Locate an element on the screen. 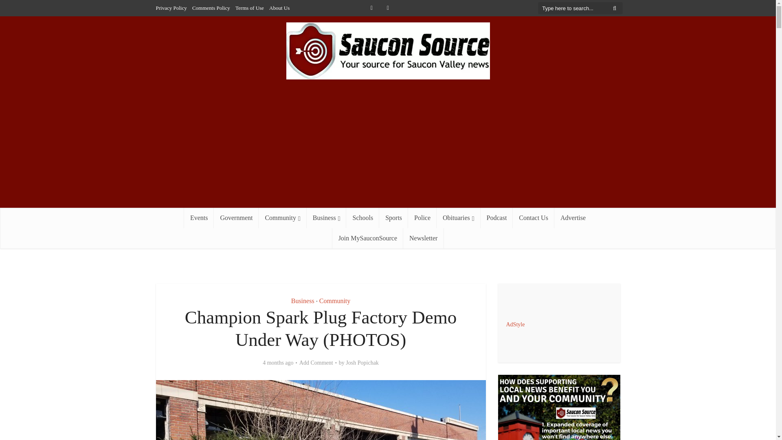 This screenshot has height=440, width=782. Contact Us is located at coordinates (534, 218).